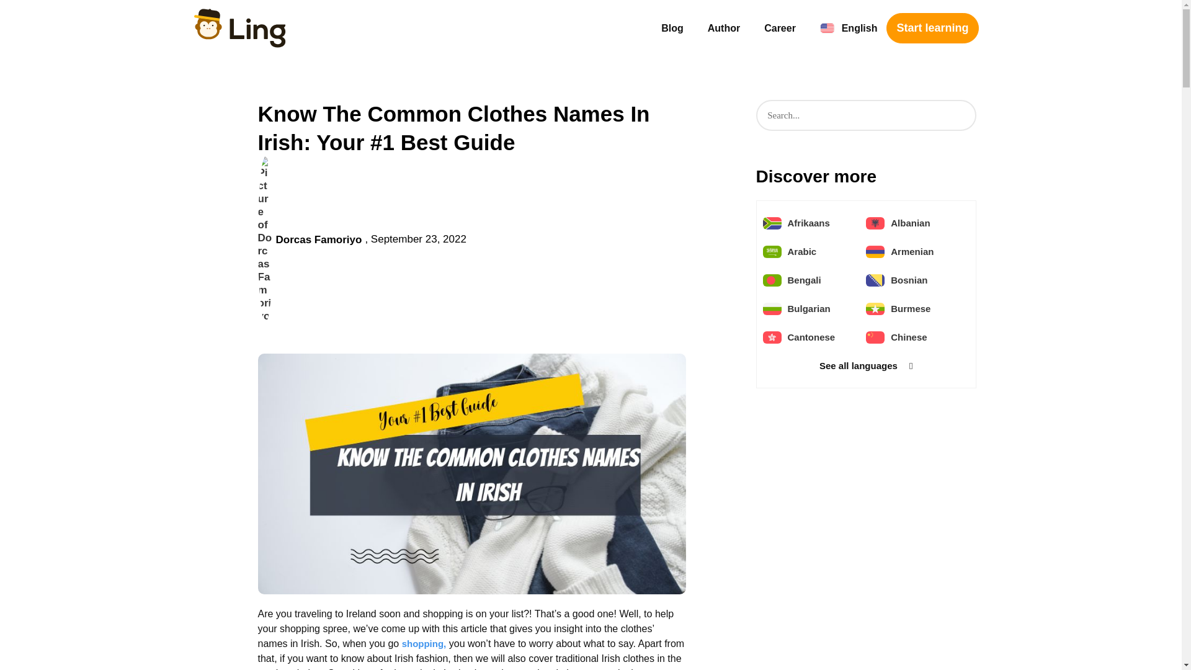  Describe the element at coordinates (911, 223) in the screenshot. I see `Albanian` at that location.